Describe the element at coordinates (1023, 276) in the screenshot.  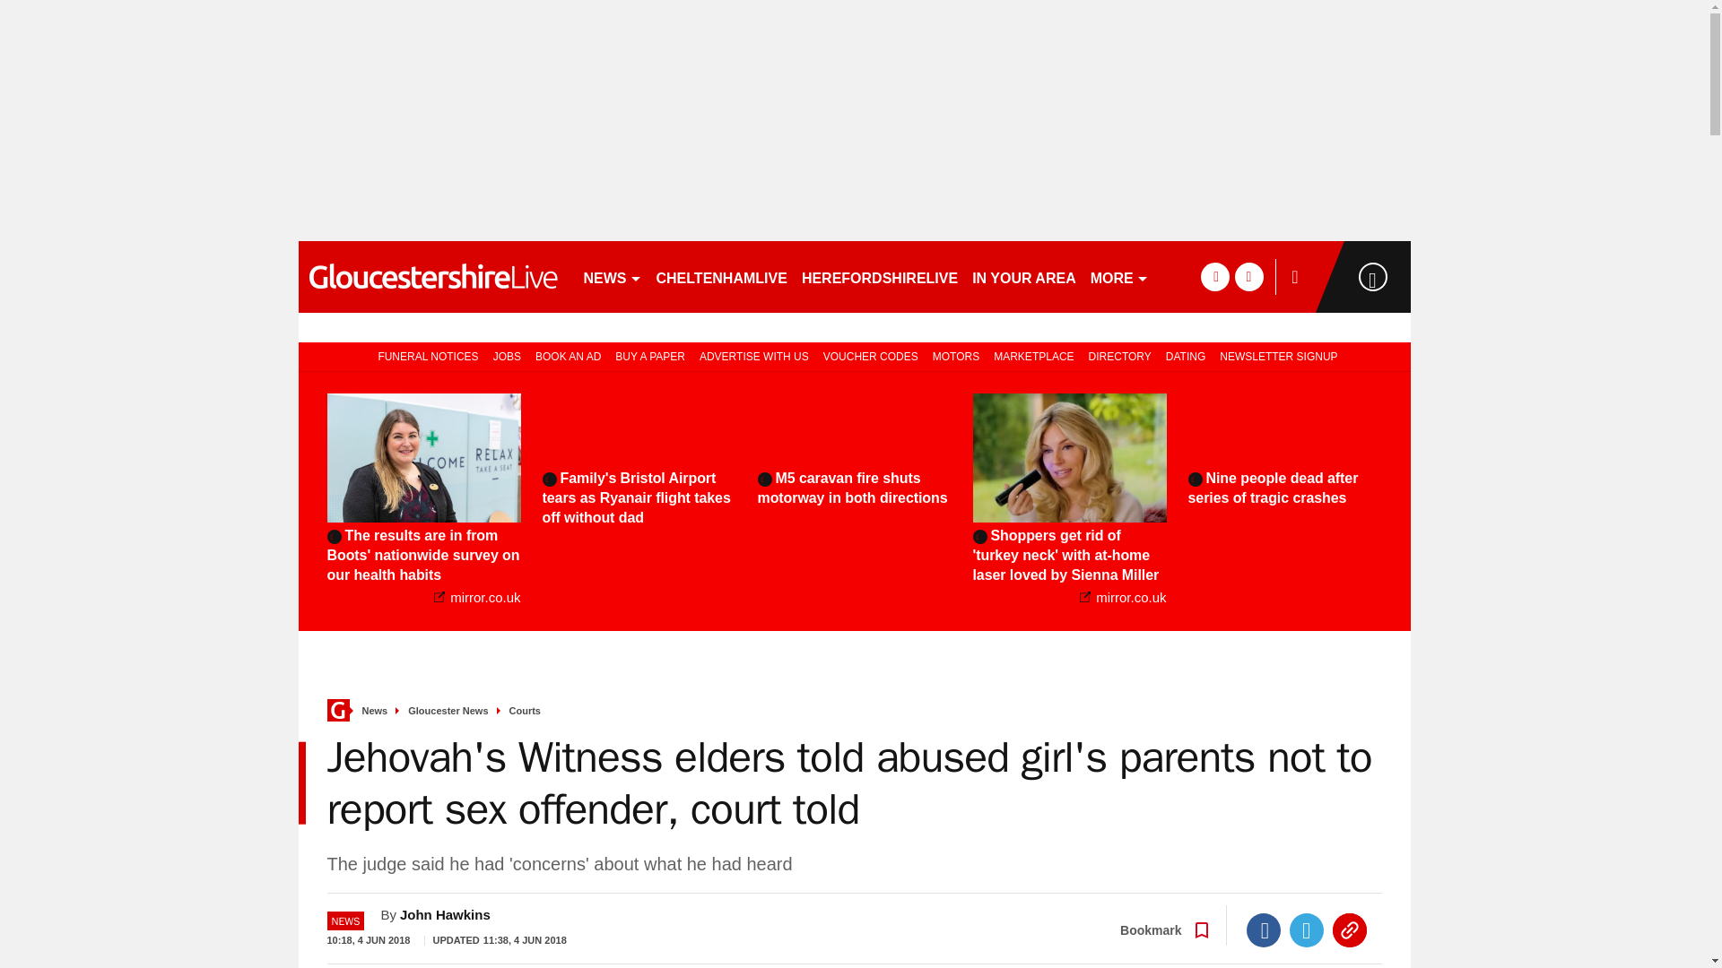
I see `IN YOUR AREA` at that location.